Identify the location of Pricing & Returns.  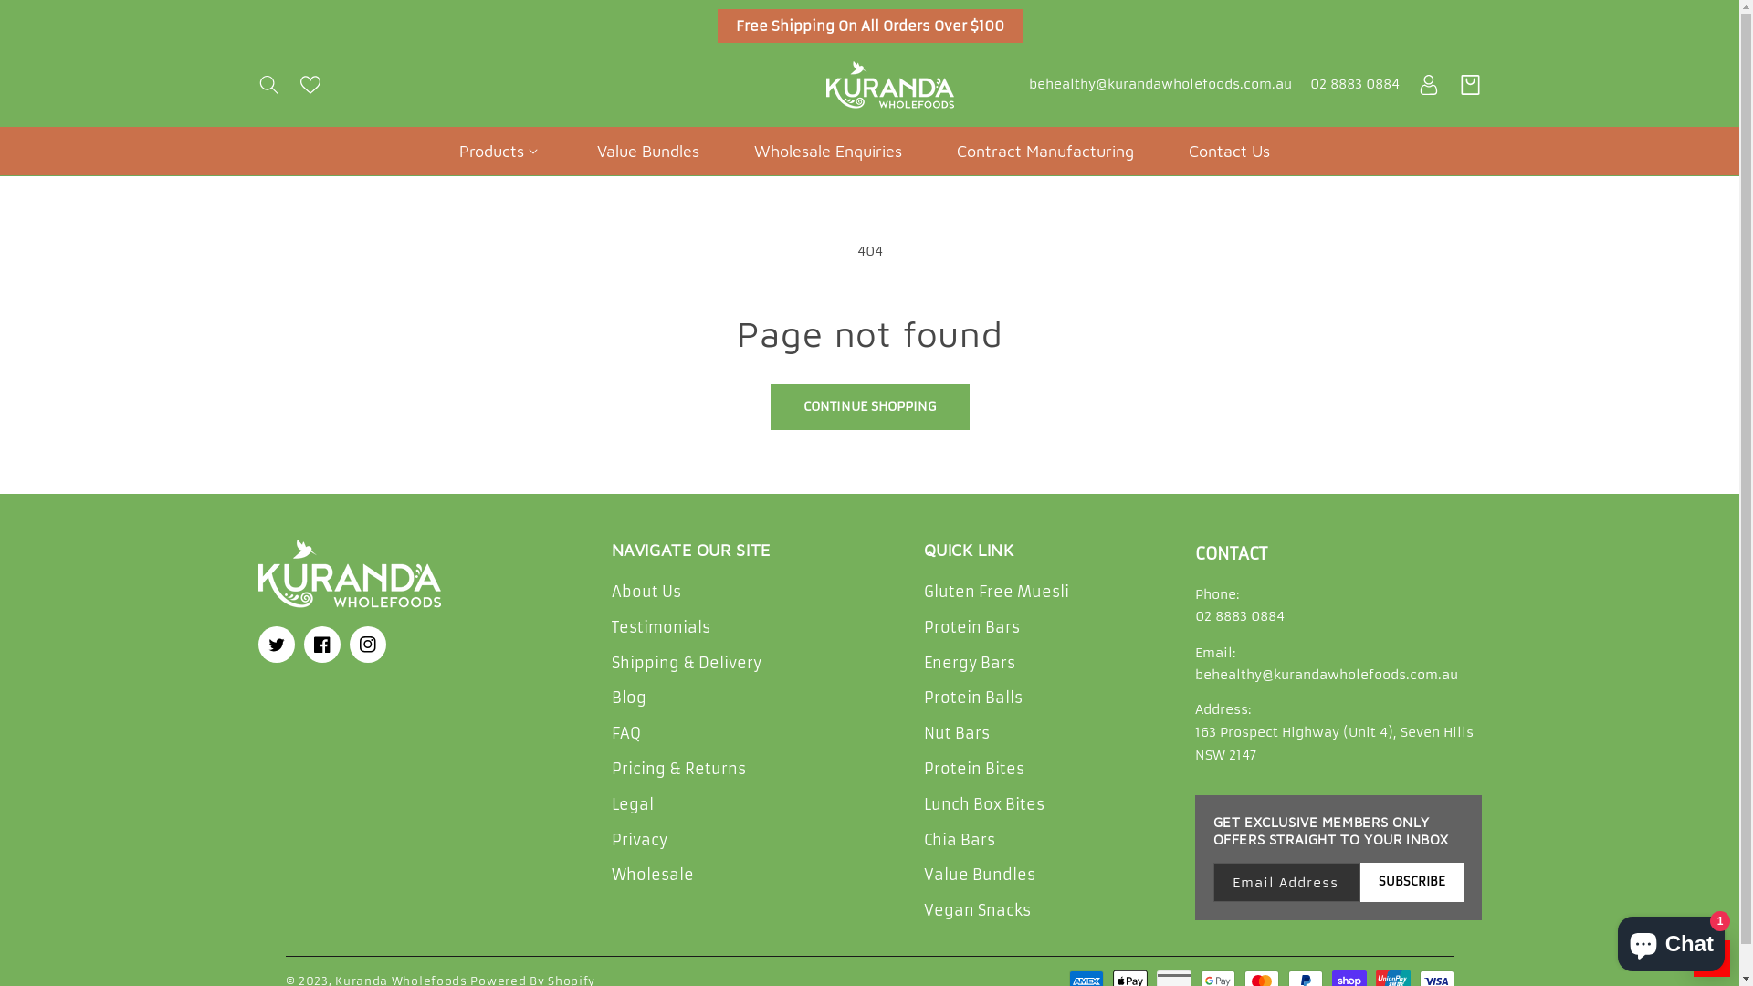
(679, 769).